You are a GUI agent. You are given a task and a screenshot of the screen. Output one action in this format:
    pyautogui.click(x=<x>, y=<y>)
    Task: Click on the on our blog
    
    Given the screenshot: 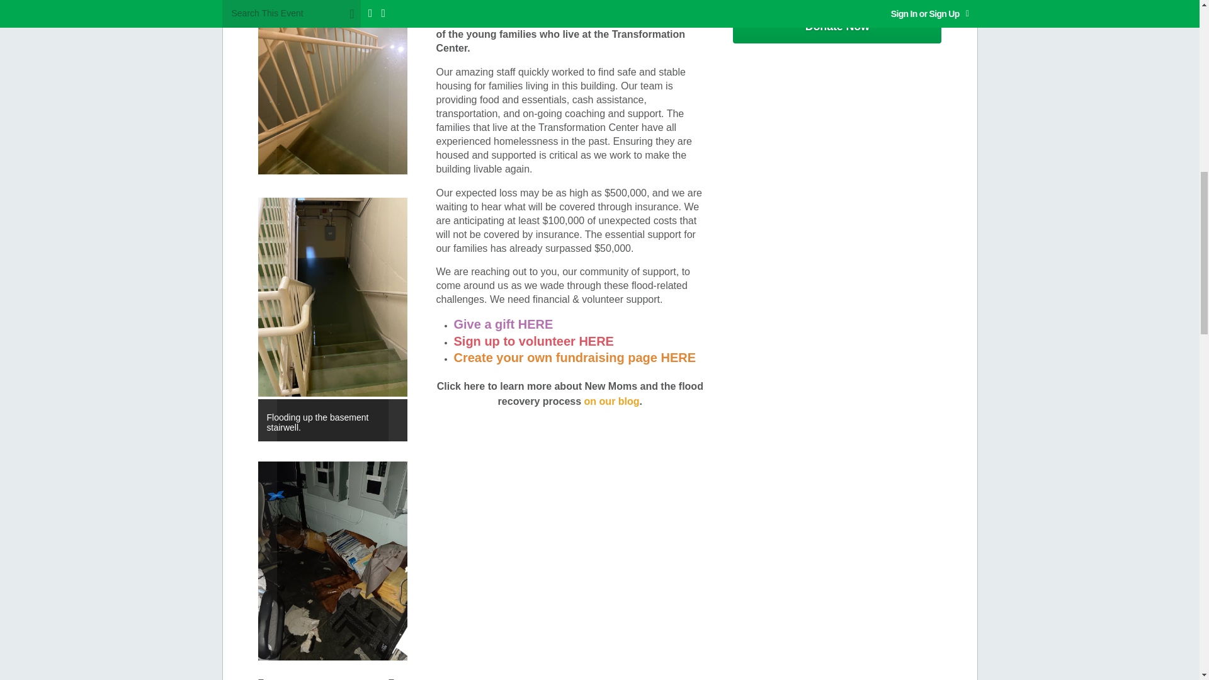 What is the action you would take?
    pyautogui.click(x=611, y=401)
    